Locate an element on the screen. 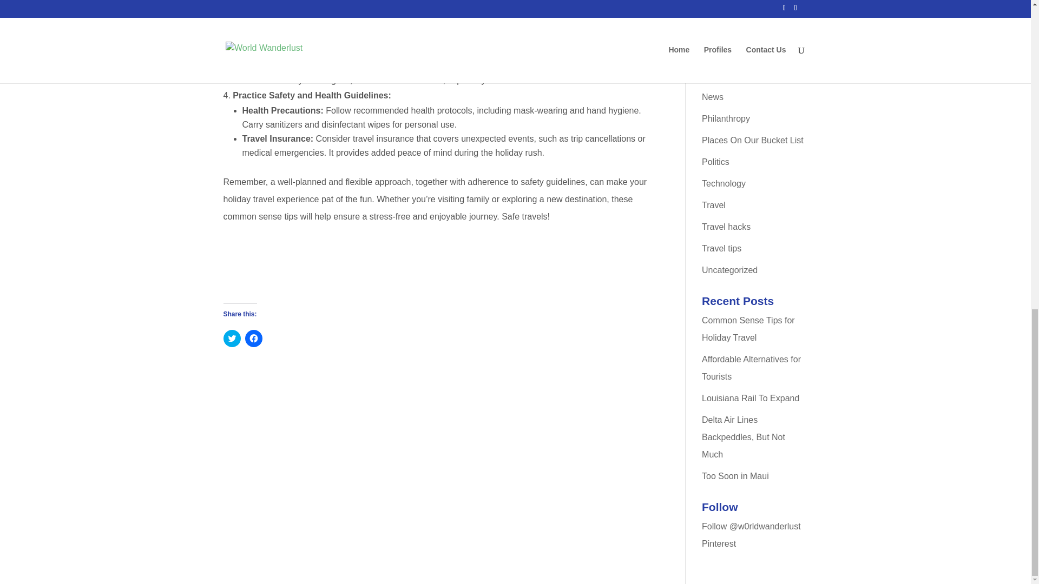 This screenshot has width=1039, height=584. Uncategorized is located at coordinates (729, 270).